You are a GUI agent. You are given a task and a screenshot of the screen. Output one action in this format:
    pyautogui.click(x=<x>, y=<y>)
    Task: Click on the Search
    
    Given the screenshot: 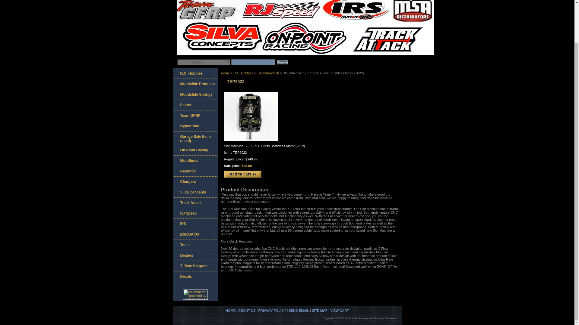 What is the action you would take?
    pyautogui.click(x=282, y=62)
    